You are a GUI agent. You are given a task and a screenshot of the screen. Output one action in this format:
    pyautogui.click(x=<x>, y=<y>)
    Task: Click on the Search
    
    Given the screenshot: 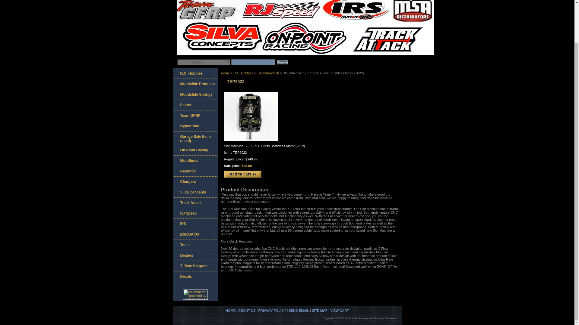 What is the action you would take?
    pyautogui.click(x=282, y=62)
    